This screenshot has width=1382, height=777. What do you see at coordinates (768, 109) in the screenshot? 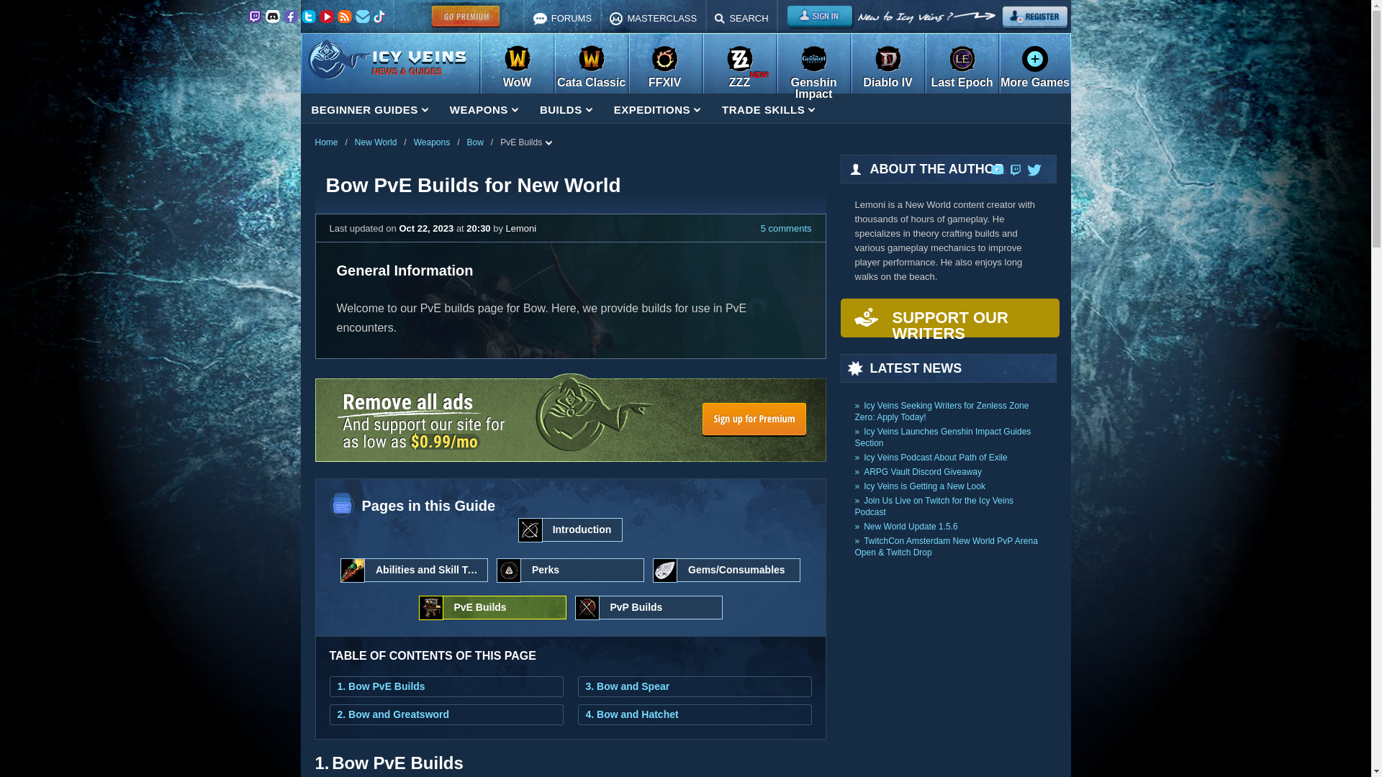
I see `TRADE SKILLS` at bounding box center [768, 109].